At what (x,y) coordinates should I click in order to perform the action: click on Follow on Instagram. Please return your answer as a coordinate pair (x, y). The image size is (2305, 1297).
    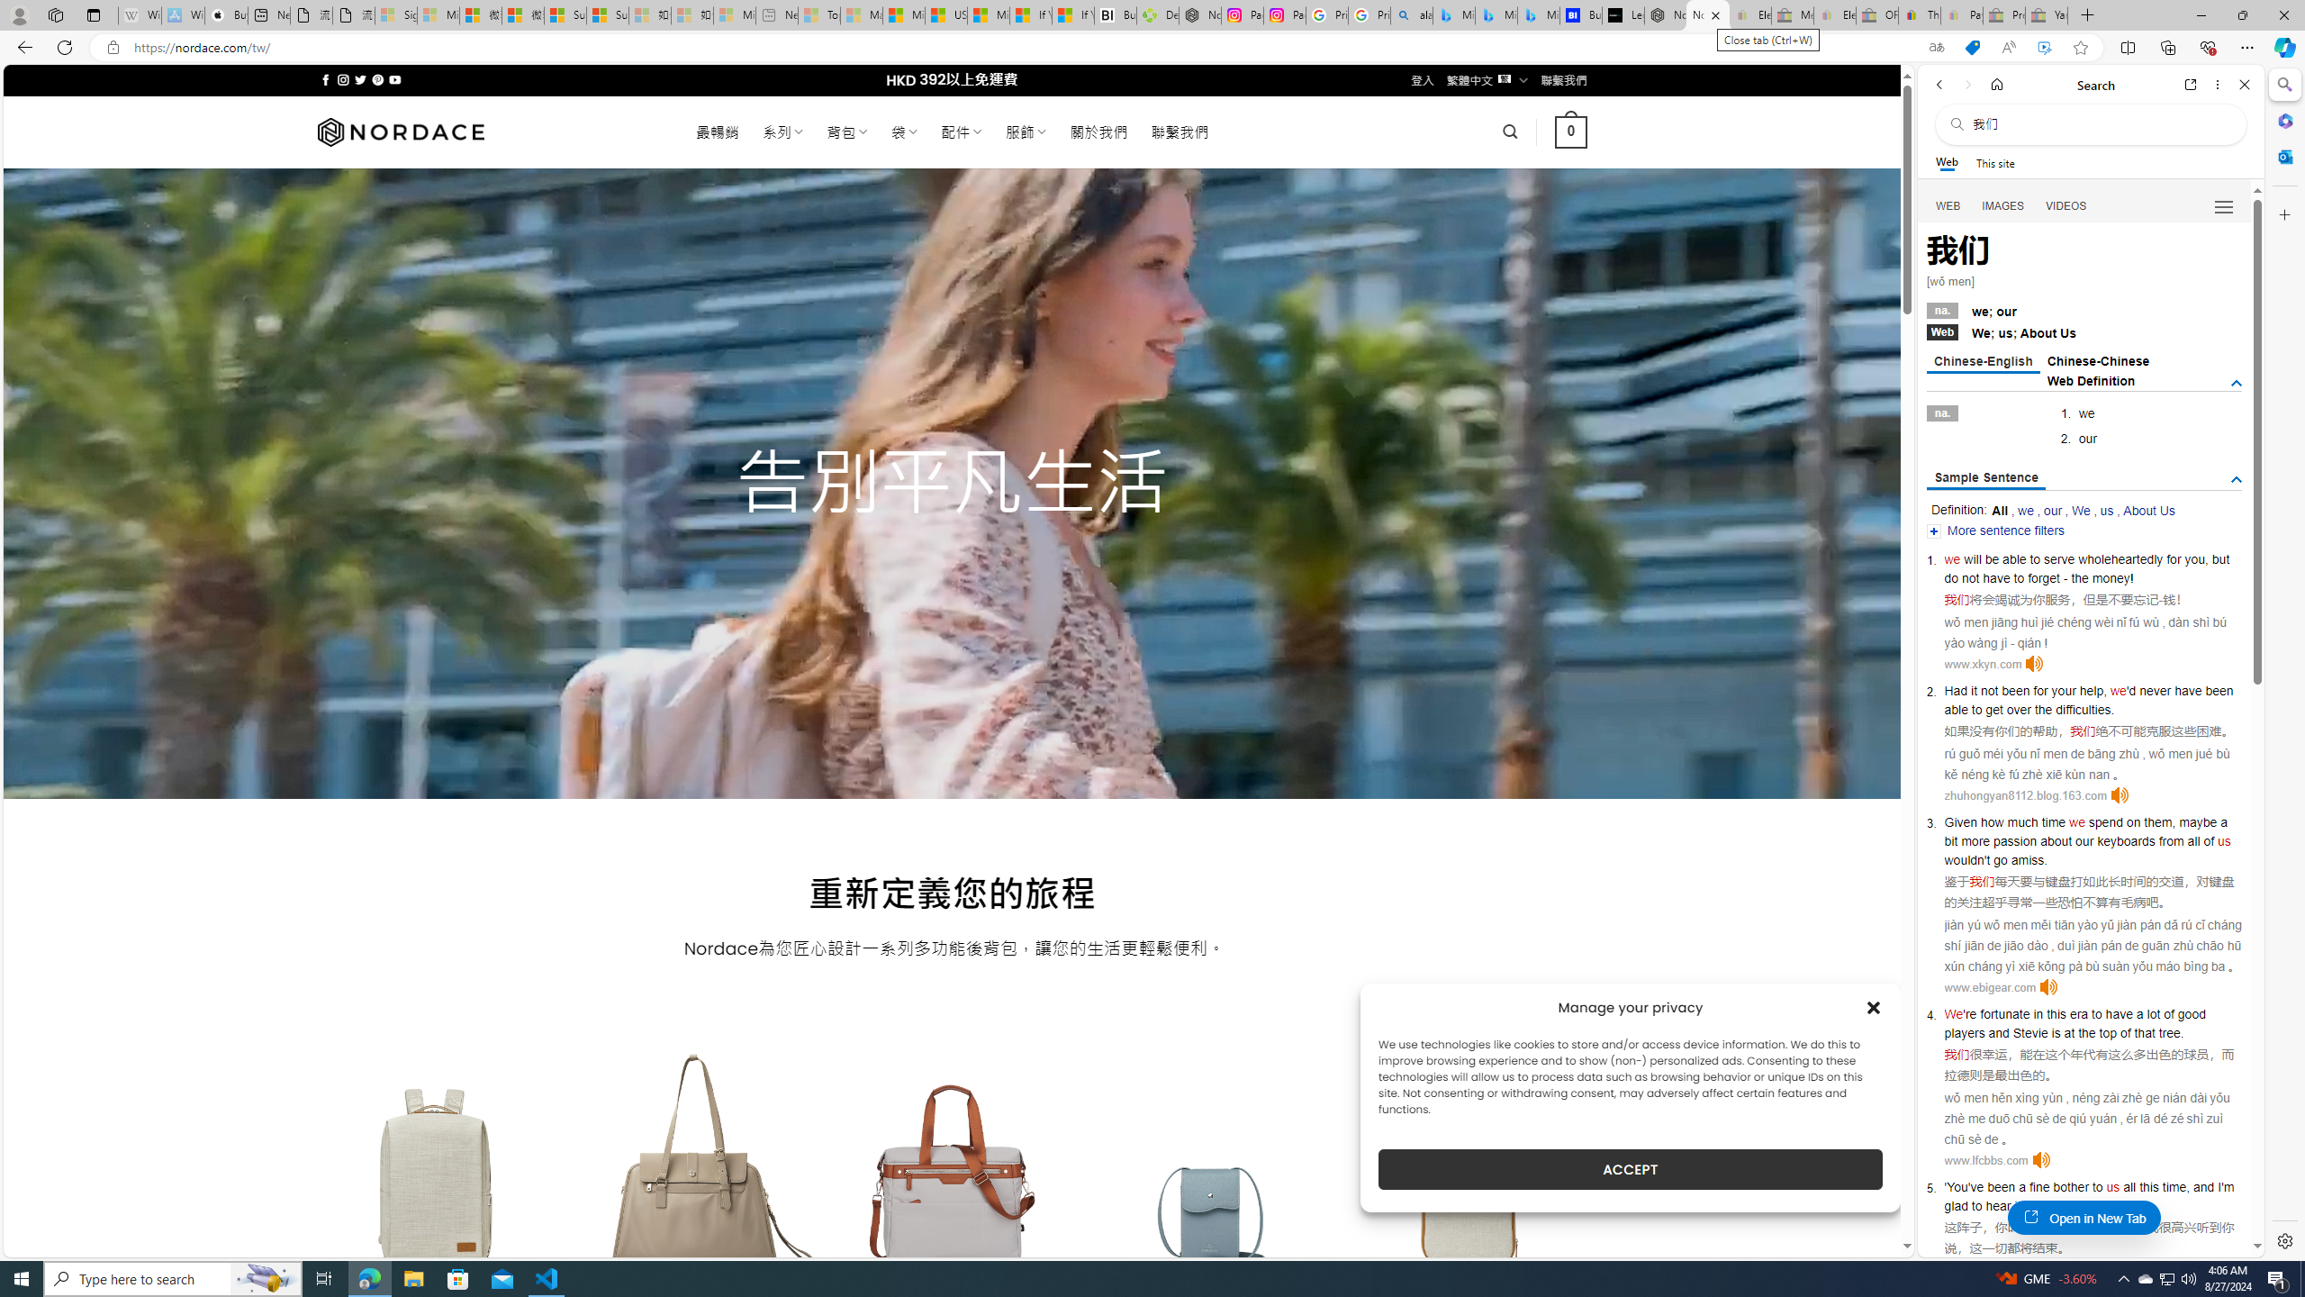
    Looking at the image, I should click on (343, 79).